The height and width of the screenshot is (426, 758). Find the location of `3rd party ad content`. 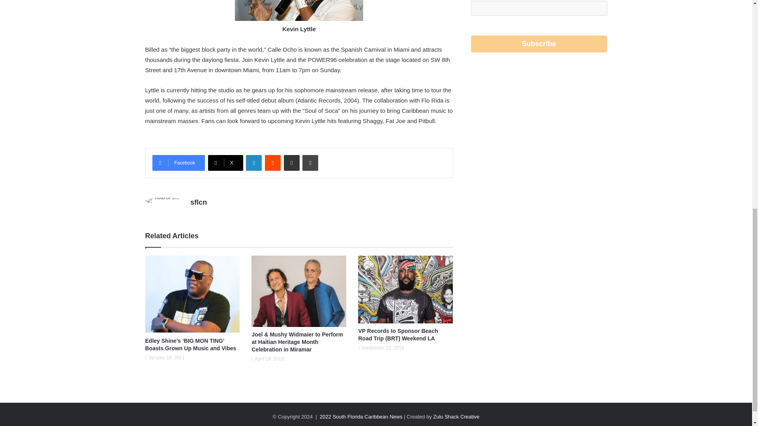

3rd party ad content is located at coordinates (538, 249).